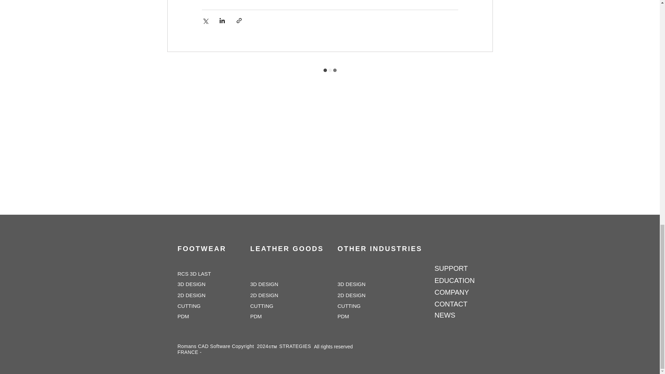 The width and height of the screenshot is (665, 374). Describe the element at coordinates (202, 295) in the screenshot. I see `2D DESIGN` at that location.